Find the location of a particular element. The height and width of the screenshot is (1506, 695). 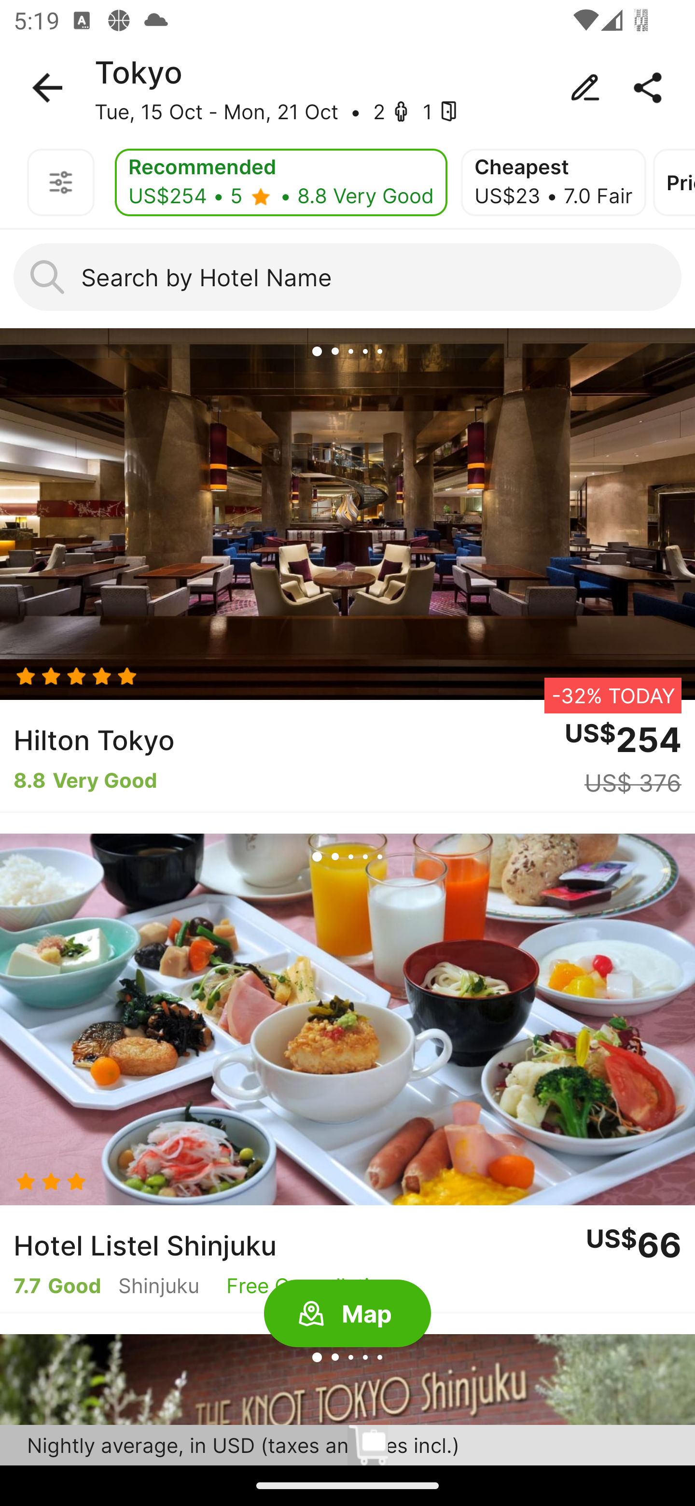

Tokyo Tue, 15 Oct - Mon, 21 Oct  •  2 -  1 - is located at coordinates (347, 88).